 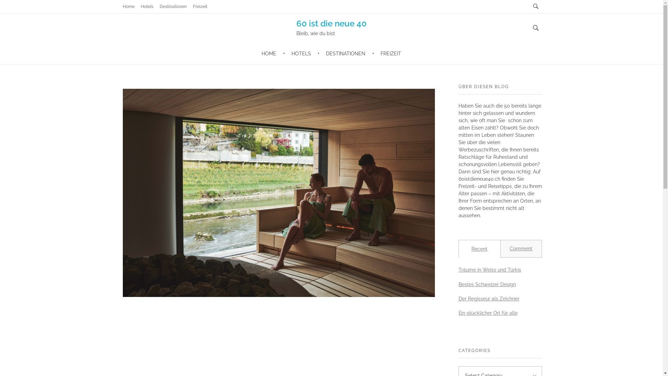 I want to click on Comment, so click(x=521, y=249).